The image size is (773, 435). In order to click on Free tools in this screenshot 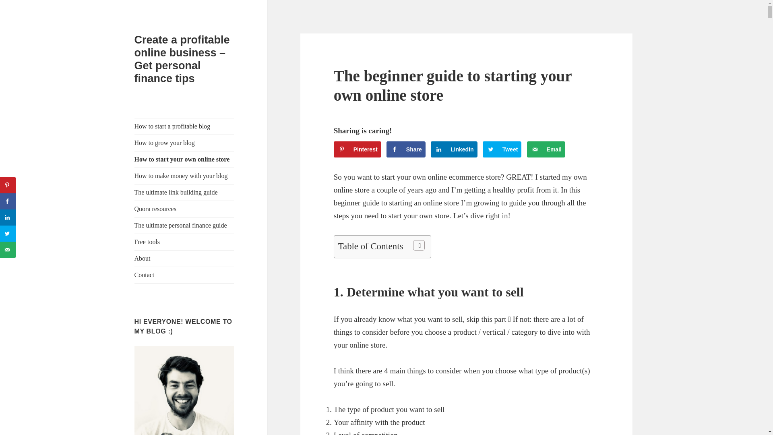, I will do `click(184, 242)`.